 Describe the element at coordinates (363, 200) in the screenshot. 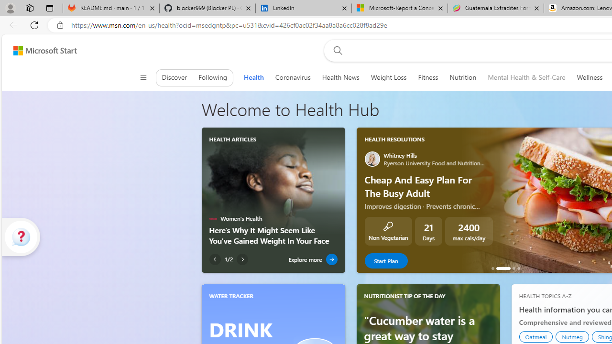

I see `Previous Slide` at that location.